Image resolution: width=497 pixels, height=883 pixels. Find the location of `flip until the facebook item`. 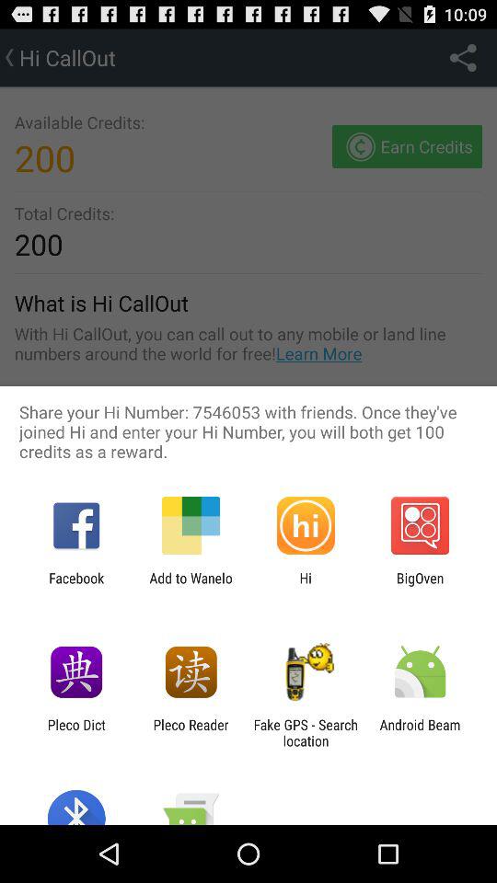

flip until the facebook item is located at coordinates (76, 586).